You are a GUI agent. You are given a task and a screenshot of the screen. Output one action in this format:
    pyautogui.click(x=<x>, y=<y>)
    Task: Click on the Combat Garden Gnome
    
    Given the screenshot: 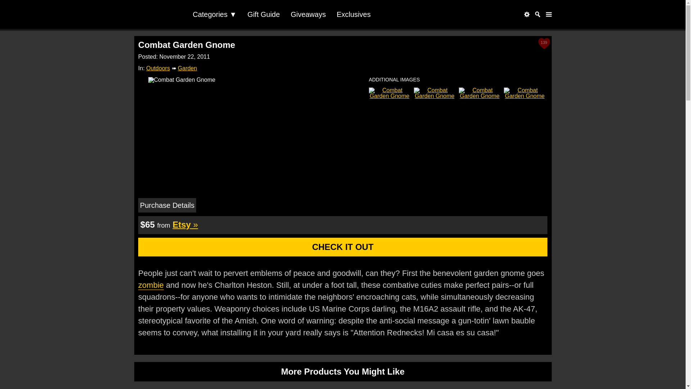 What is the action you would take?
    pyautogui.click(x=250, y=80)
    